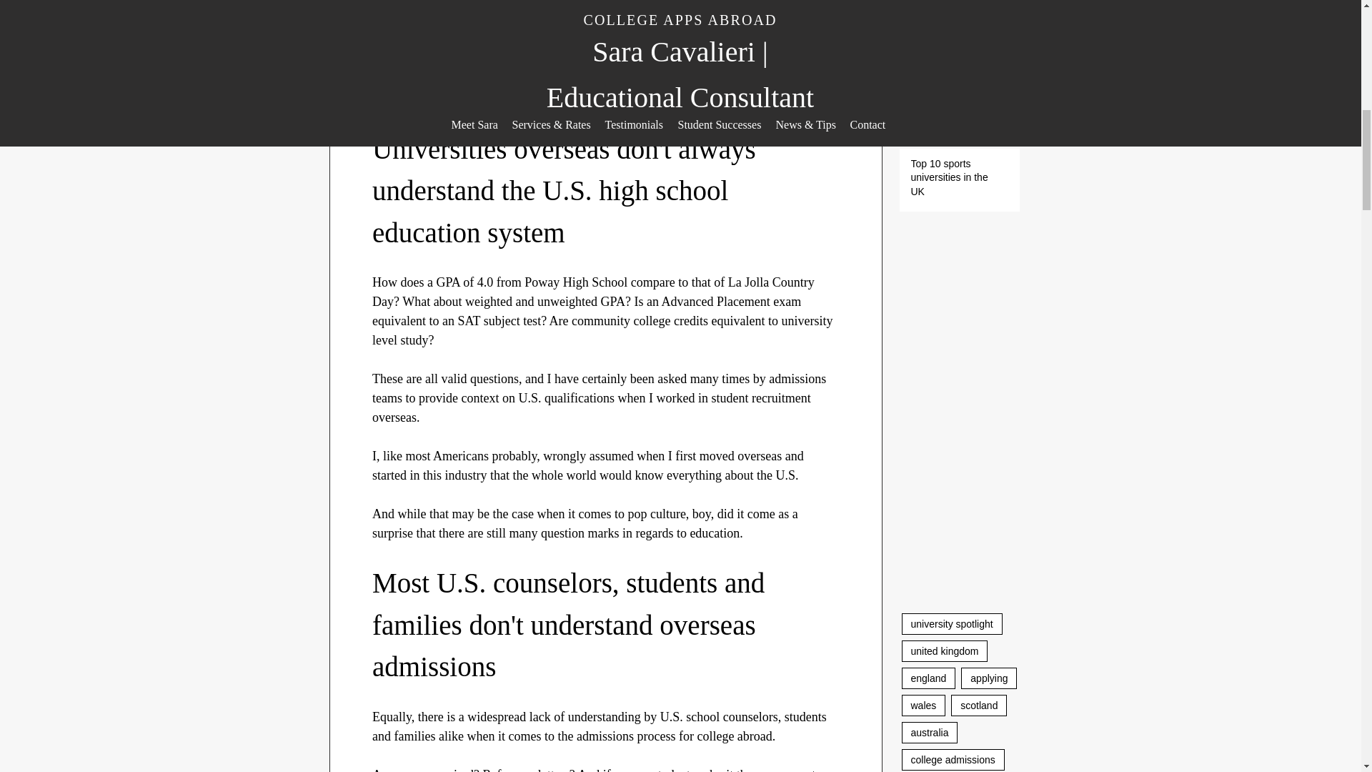 The width and height of the screenshot is (1372, 772). Describe the element at coordinates (945, 650) in the screenshot. I see `united kingdom` at that location.